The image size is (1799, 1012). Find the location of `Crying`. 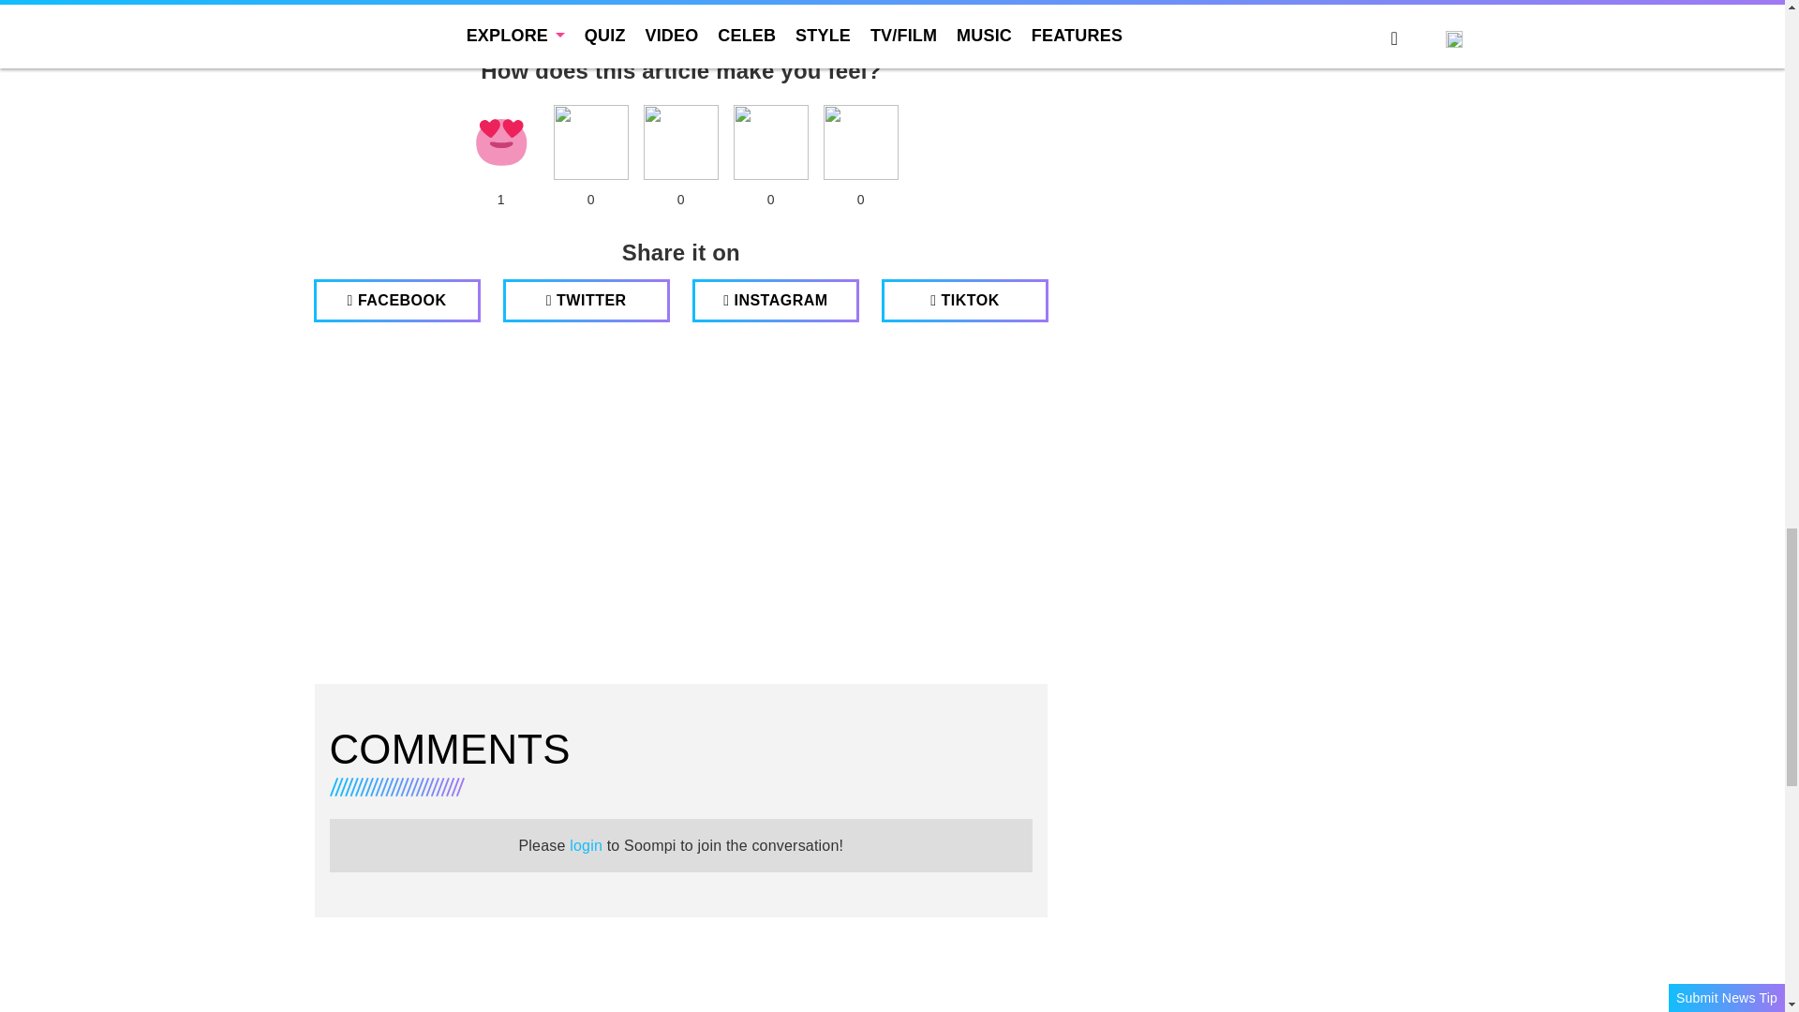

Crying is located at coordinates (770, 142).